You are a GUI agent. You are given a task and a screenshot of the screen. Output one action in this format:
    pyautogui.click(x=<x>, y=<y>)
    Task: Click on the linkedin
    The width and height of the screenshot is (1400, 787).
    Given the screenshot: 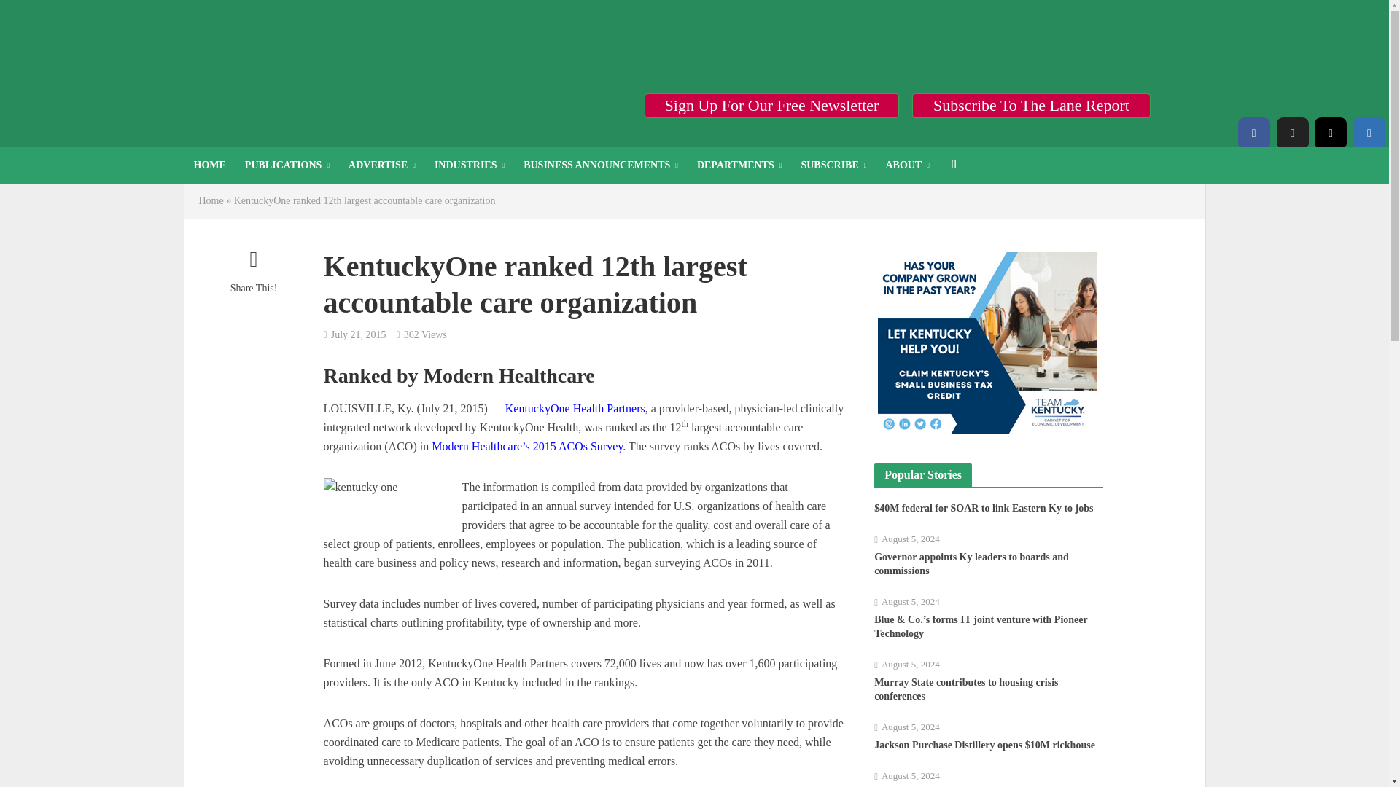 What is the action you would take?
    pyautogui.click(x=1369, y=133)
    